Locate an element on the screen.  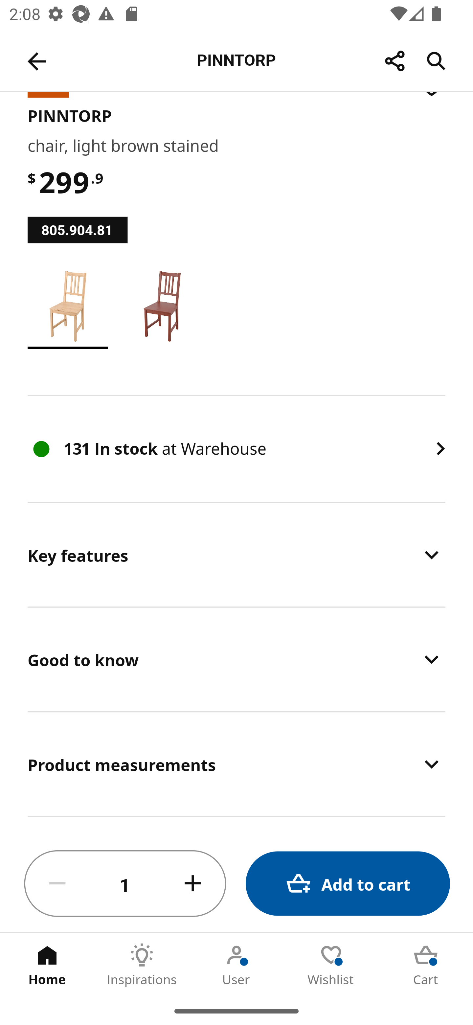
Cart
Tab 5 of 5 is located at coordinates (426, 965).